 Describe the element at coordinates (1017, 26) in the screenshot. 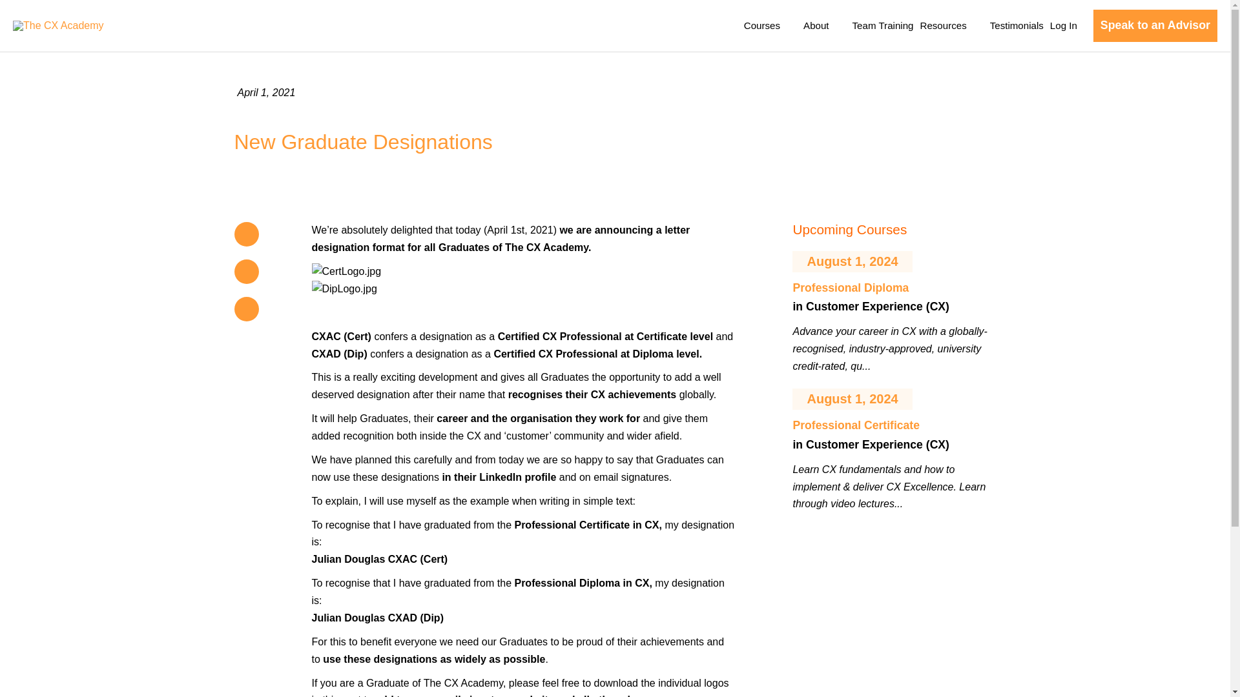

I see `Testimonials` at that location.